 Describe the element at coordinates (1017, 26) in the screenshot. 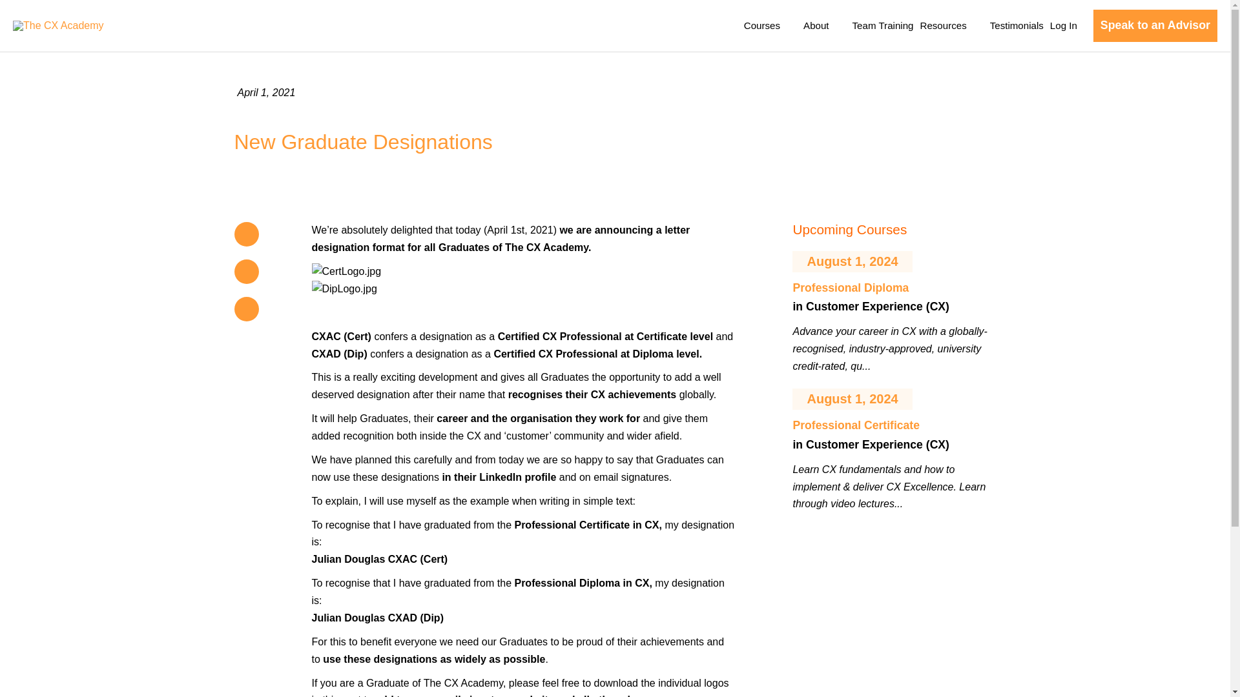

I see `Testimonials` at that location.